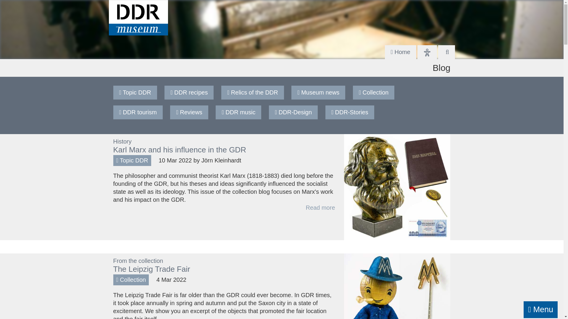  Describe the element at coordinates (350, 112) in the screenshot. I see `DDR-Stories` at that location.